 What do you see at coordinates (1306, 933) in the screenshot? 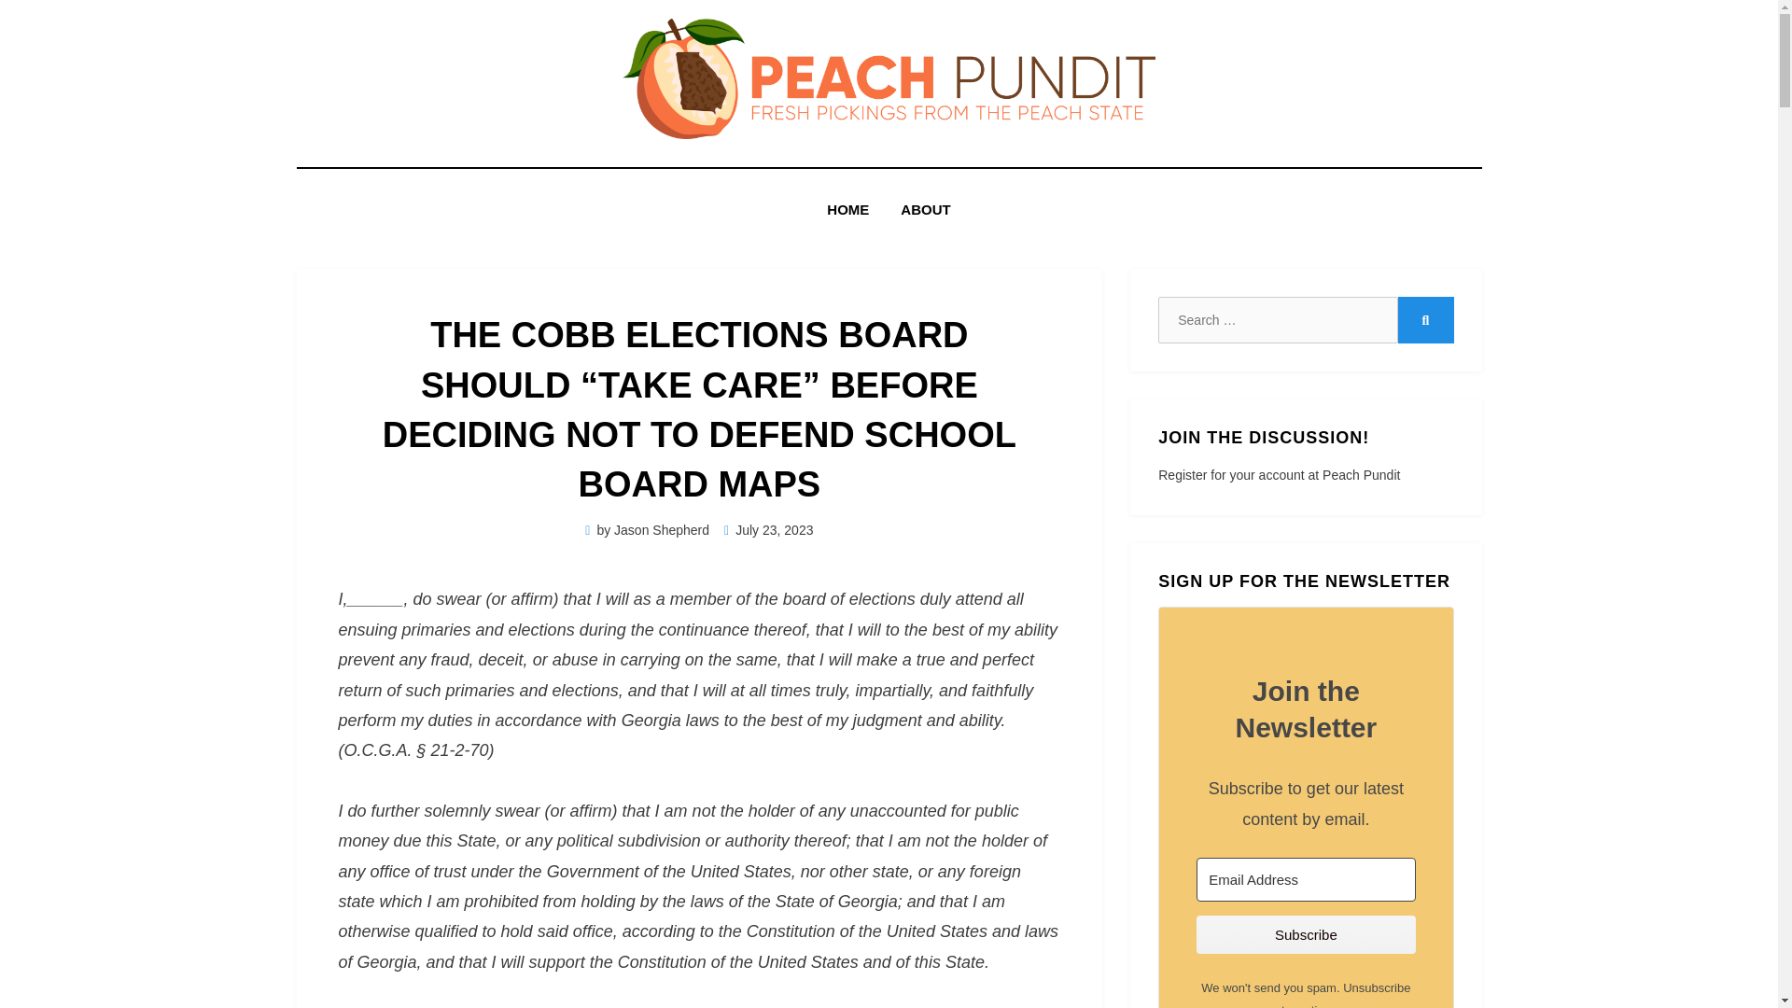
I see `Subscribe` at bounding box center [1306, 933].